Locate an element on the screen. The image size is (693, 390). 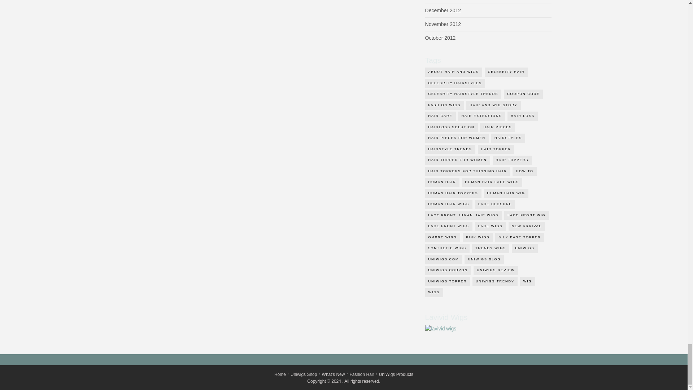
Lavivid Wigs is located at coordinates (441, 328).